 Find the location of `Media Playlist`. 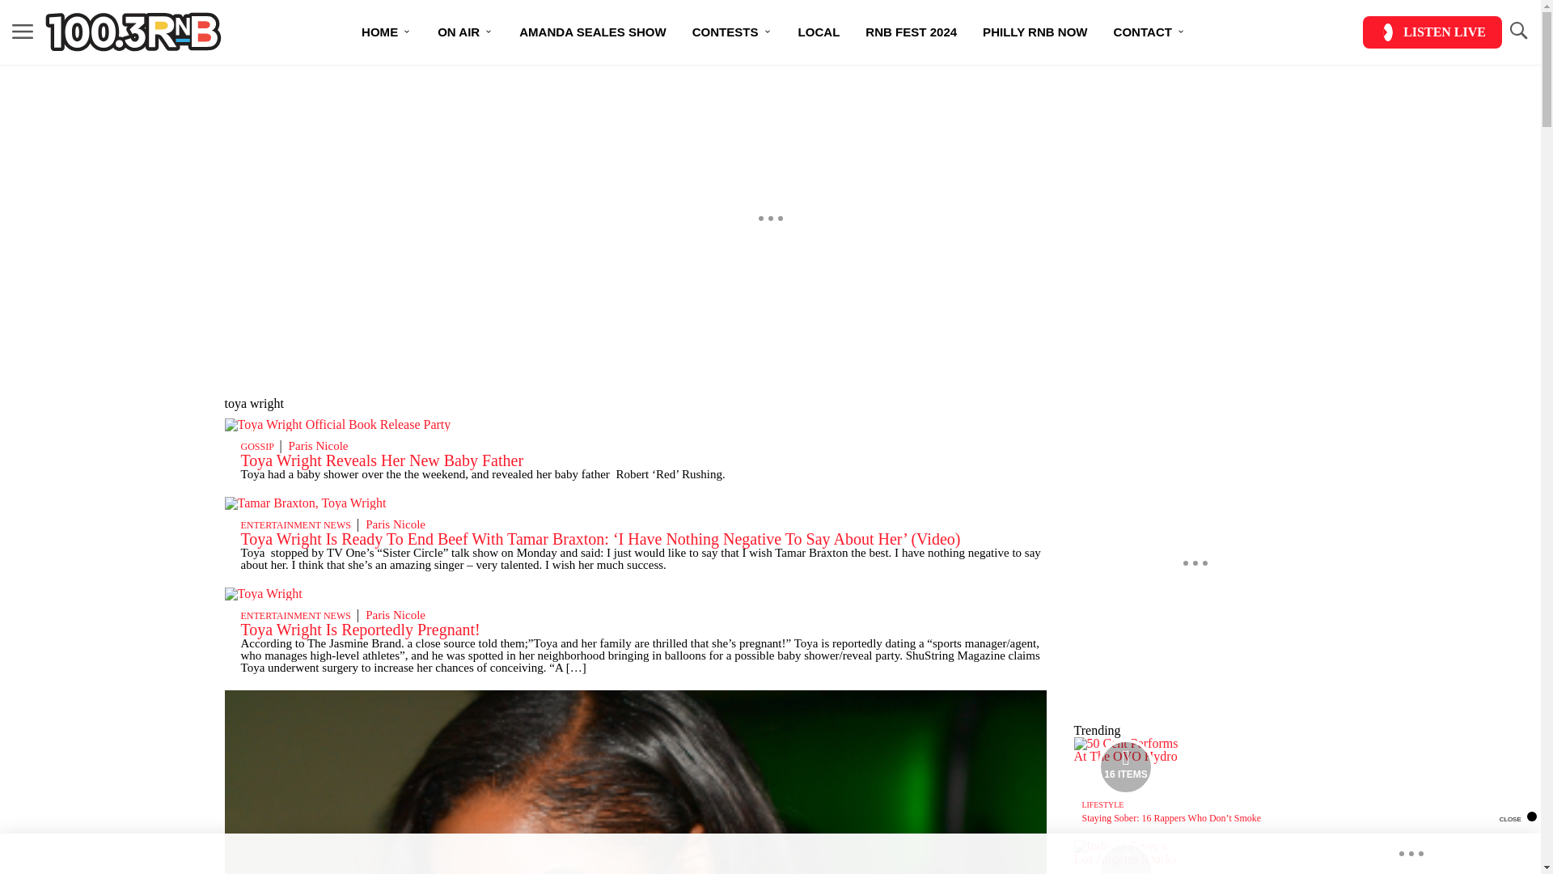

Media Playlist is located at coordinates (1126, 858).